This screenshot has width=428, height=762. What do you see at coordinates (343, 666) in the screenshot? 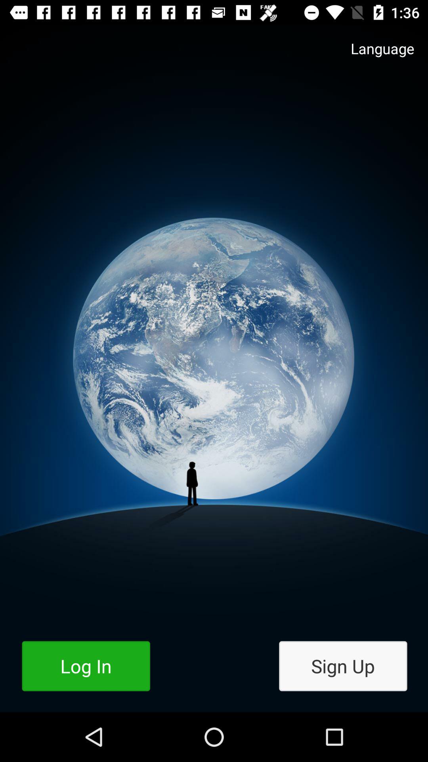
I see `select the item next to log in button` at bounding box center [343, 666].